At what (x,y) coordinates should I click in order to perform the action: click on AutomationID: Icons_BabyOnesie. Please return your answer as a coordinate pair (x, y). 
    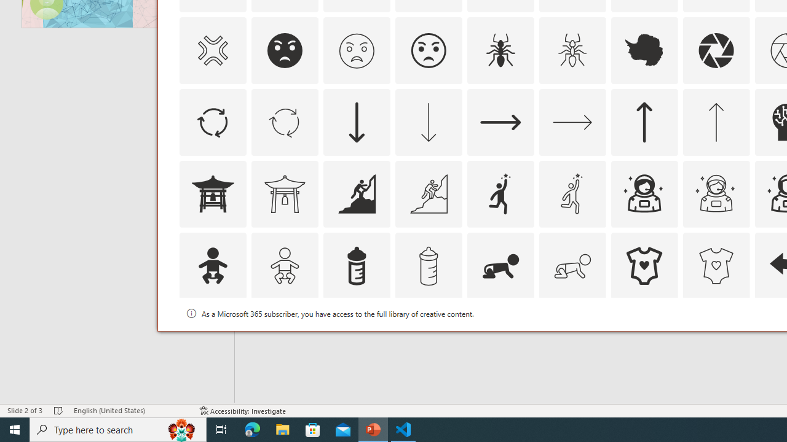
    Looking at the image, I should click on (644, 265).